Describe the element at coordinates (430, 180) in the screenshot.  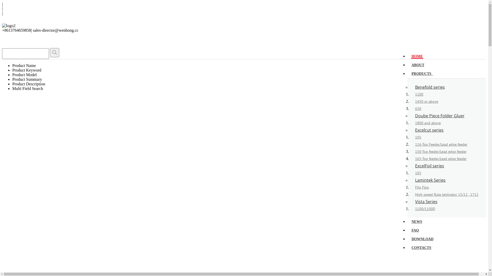
I see `Lamintek Series` at that location.